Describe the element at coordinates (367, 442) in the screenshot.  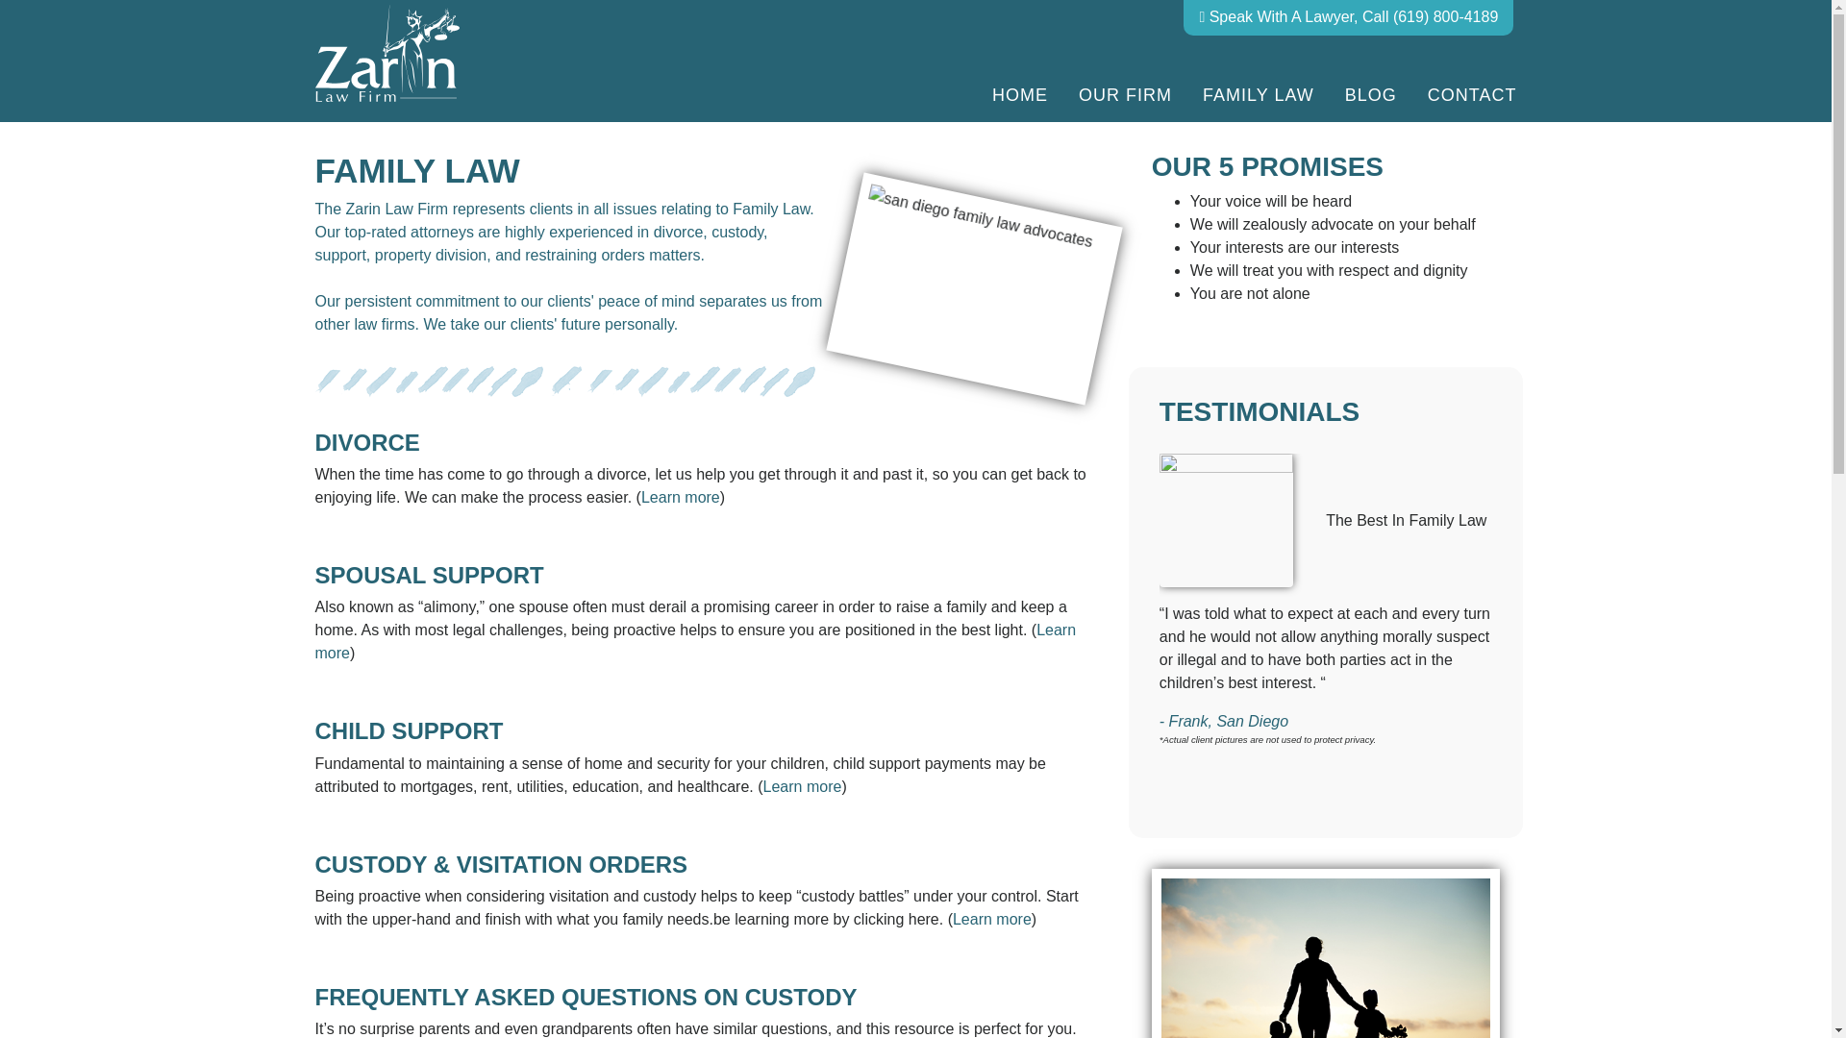
I see `DIVORCE` at that location.